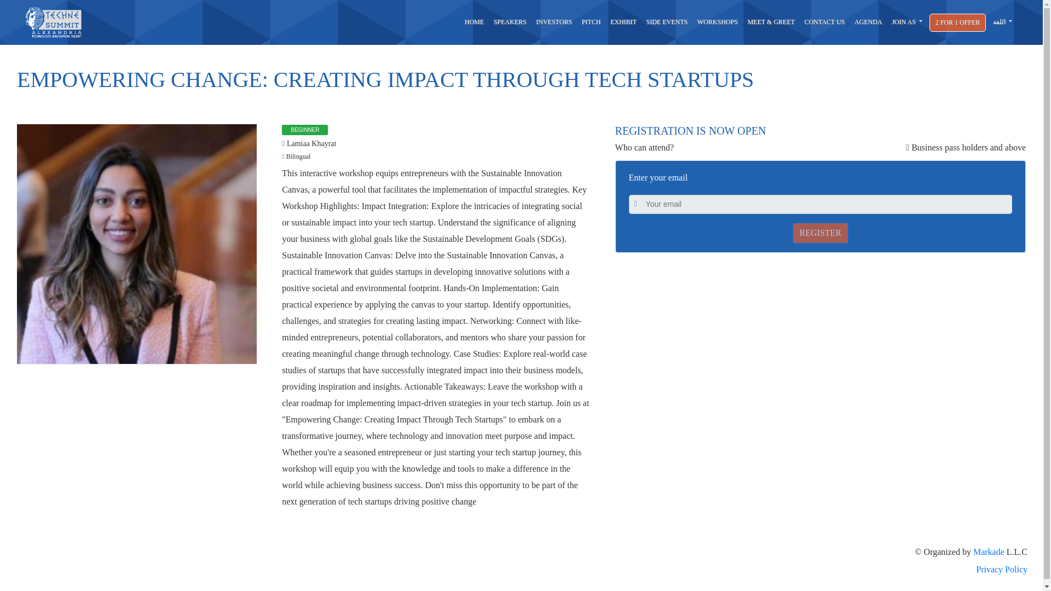 The width and height of the screenshot is (1051, 591). Describe the element at coordinates (474, 21) in the screenshot. I see `HOME` at that location.